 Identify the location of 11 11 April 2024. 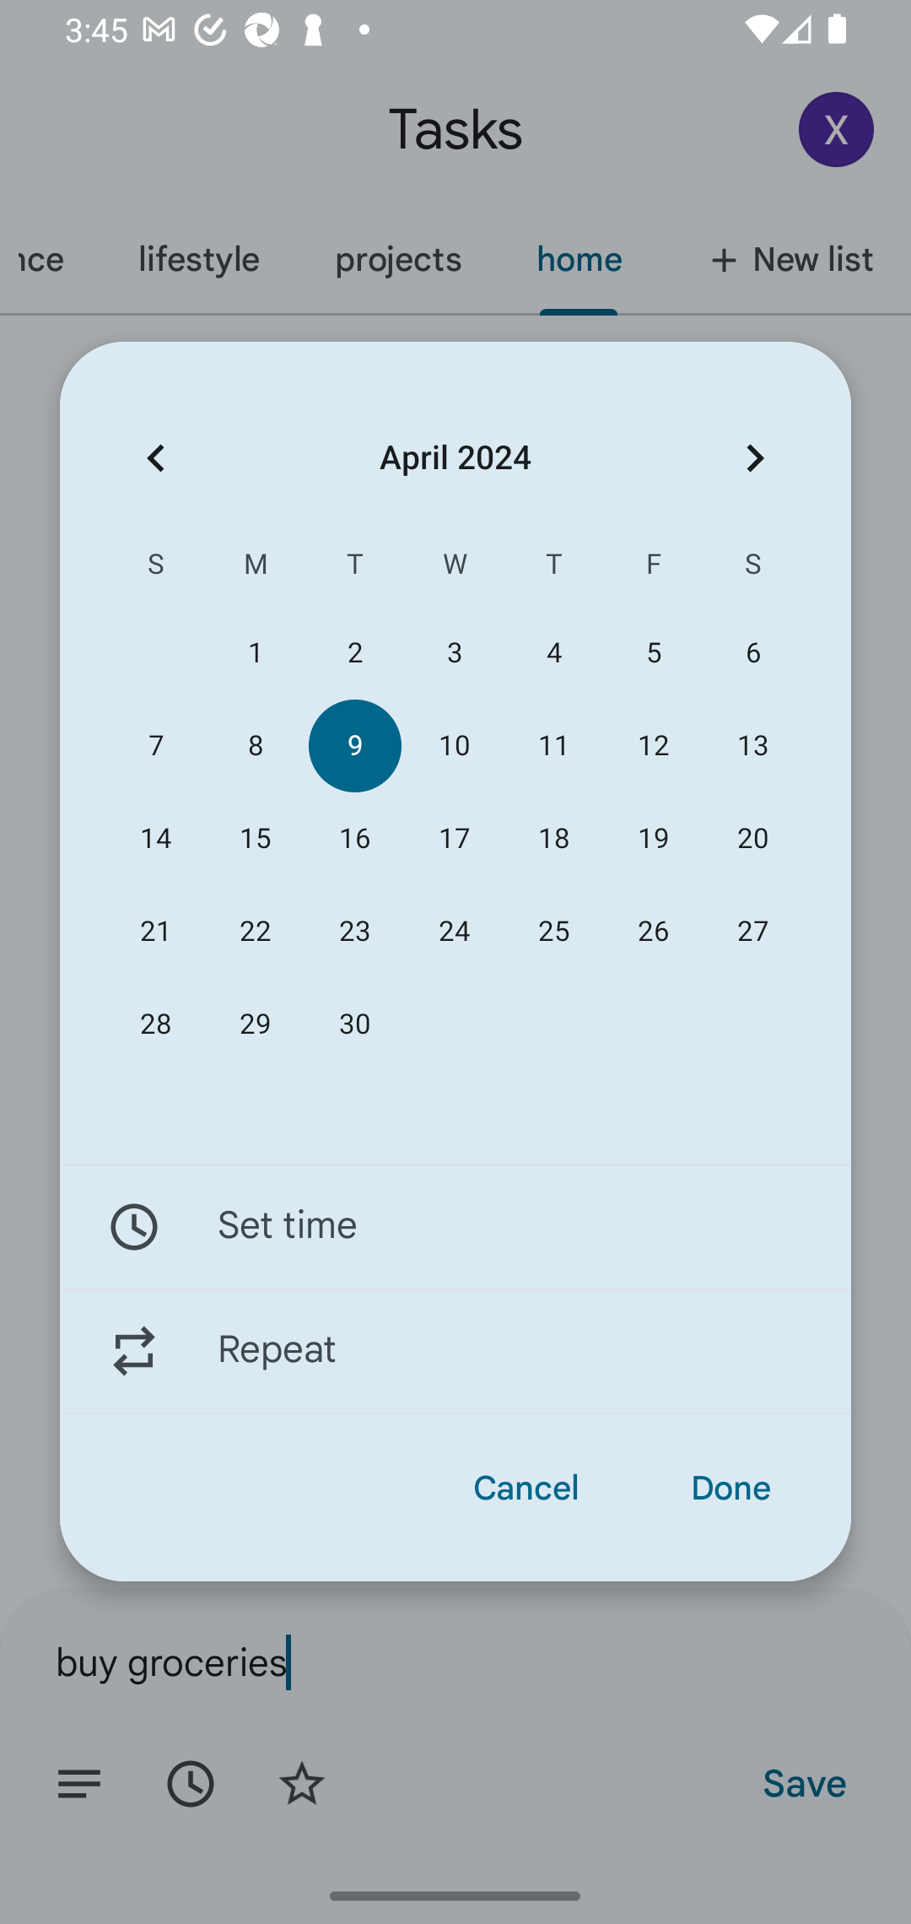
(554, 746).